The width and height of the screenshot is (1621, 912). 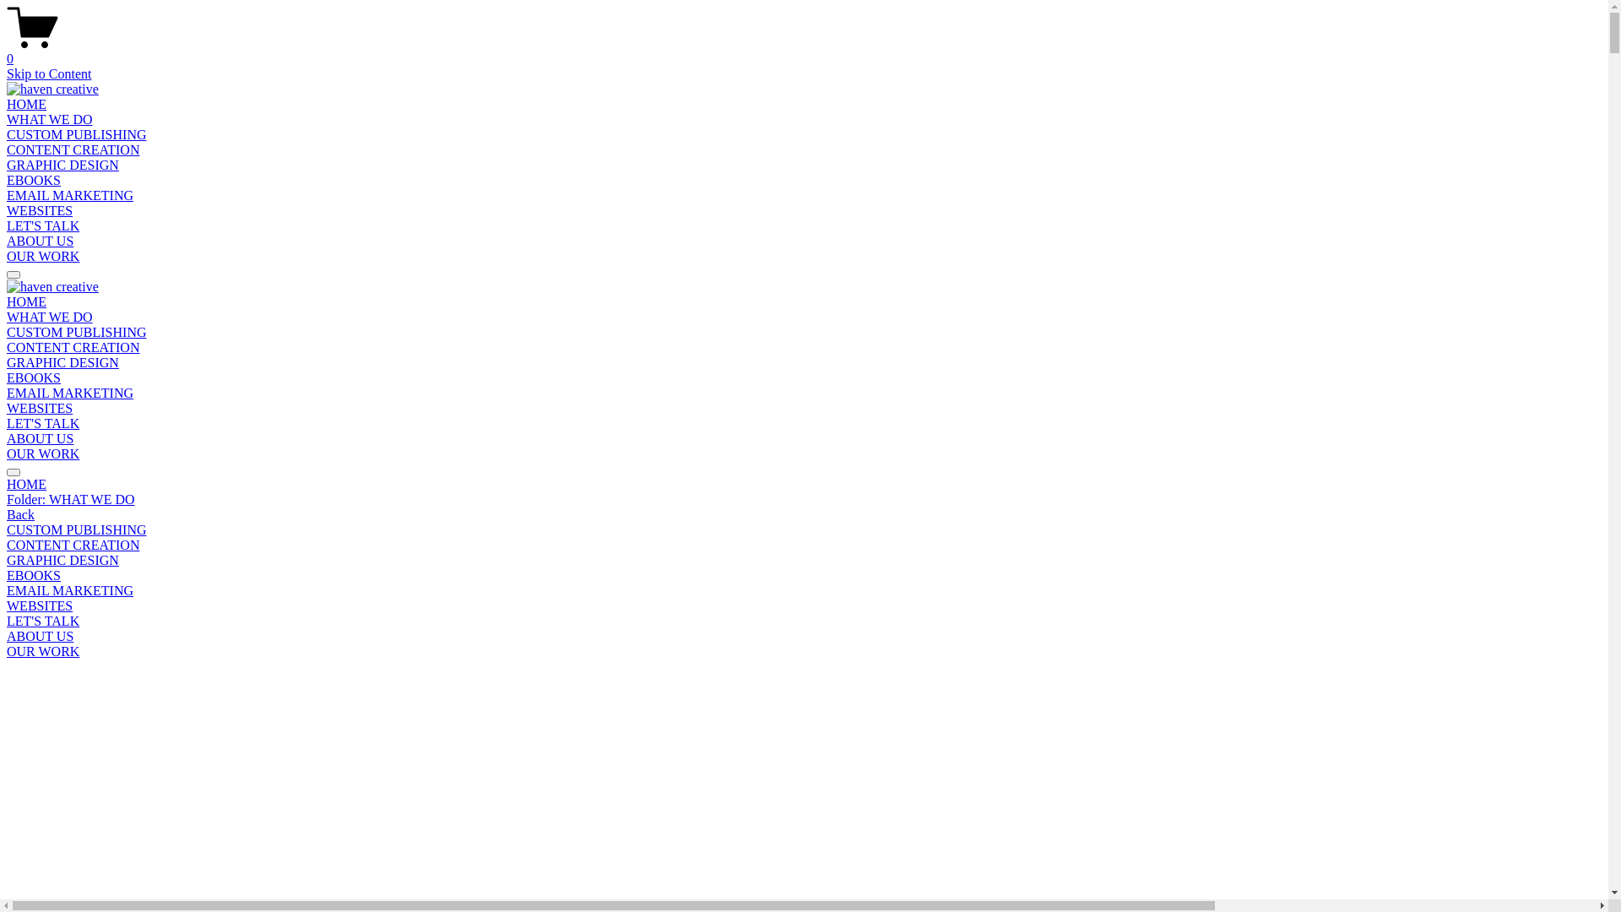 I want to click on CONTENT CREATION, so click(x=73, y=348).